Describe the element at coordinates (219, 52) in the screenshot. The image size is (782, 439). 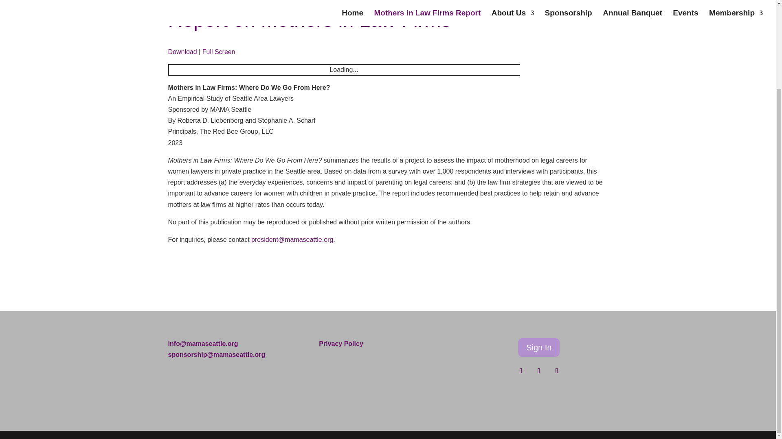
I see `Full Screen` at that location.